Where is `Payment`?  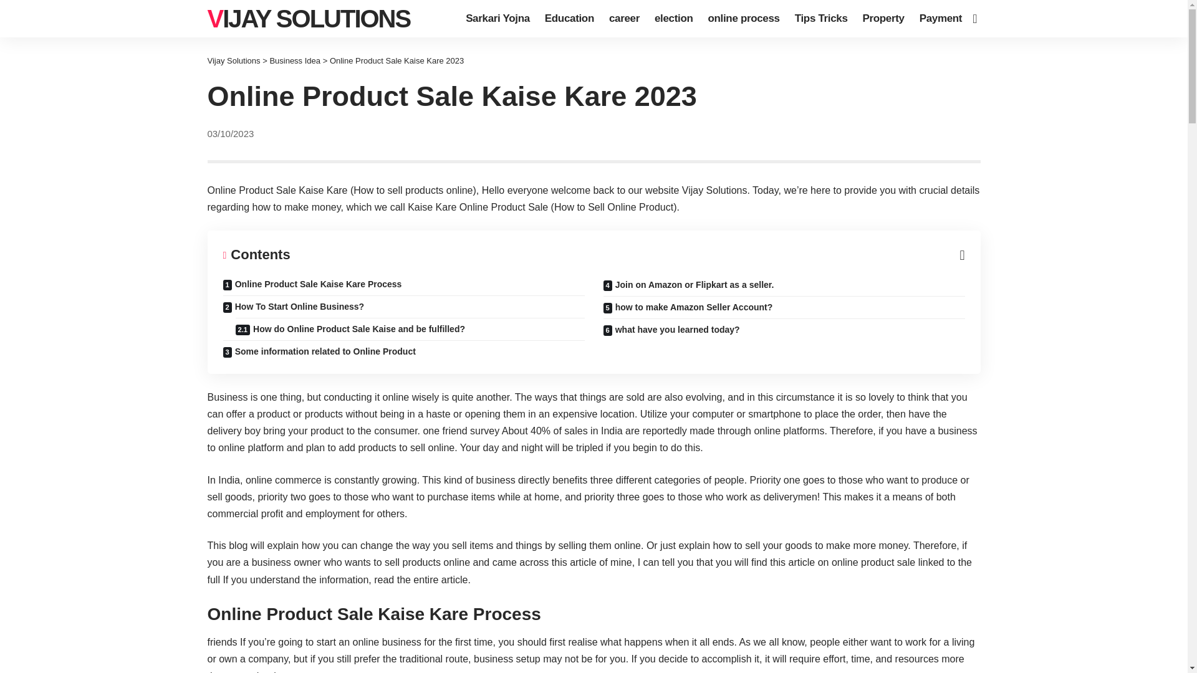 Payment is located at coordinates (941, 19).